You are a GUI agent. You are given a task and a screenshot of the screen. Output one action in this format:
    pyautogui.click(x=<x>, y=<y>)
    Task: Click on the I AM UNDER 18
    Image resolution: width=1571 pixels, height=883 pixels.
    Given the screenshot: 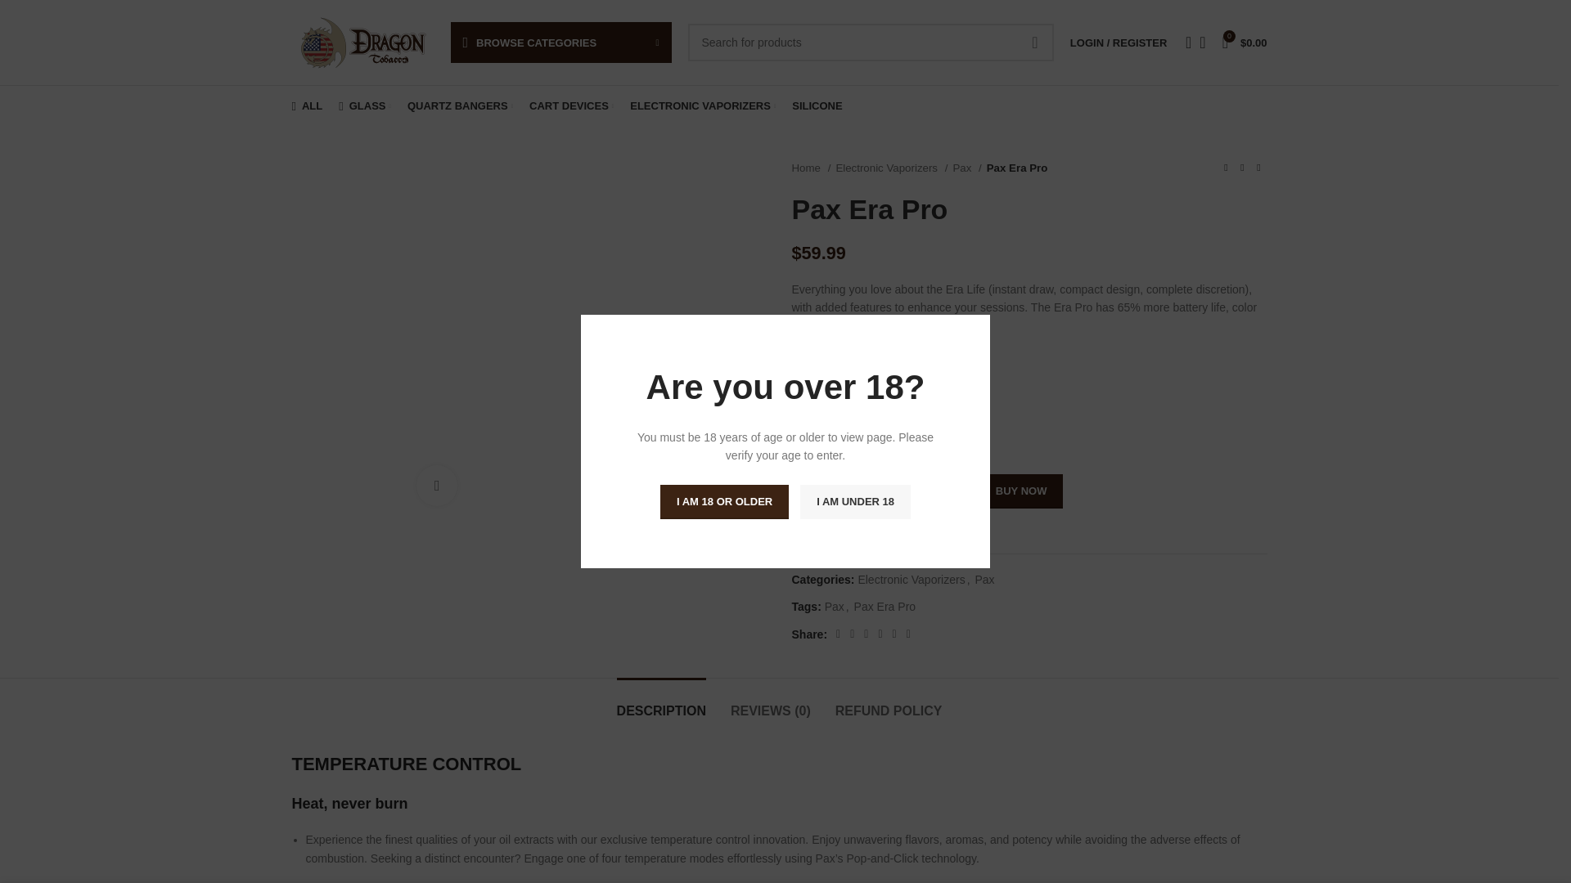 What is the action you would take?
    pyautogui.click(x=855, y=502)
    